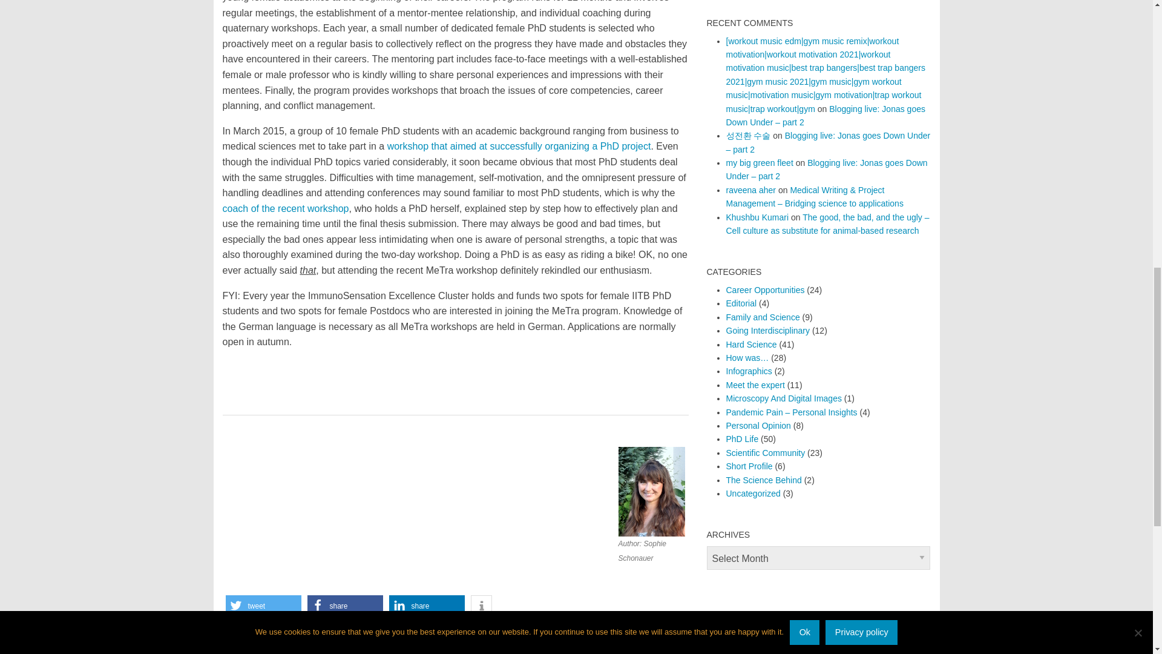 The height and width of the screenshot is (654, 1162). I want to click on share , so click(426, 606).